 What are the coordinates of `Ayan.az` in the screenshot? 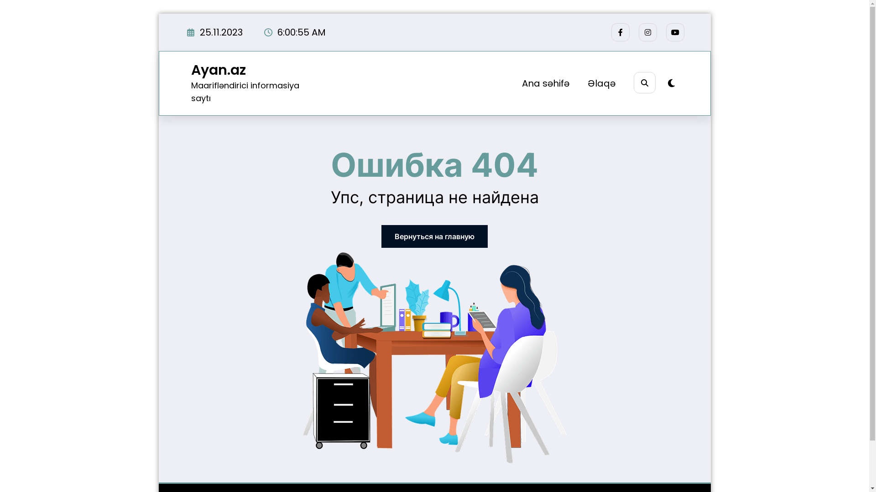 It's located at (218, 70).